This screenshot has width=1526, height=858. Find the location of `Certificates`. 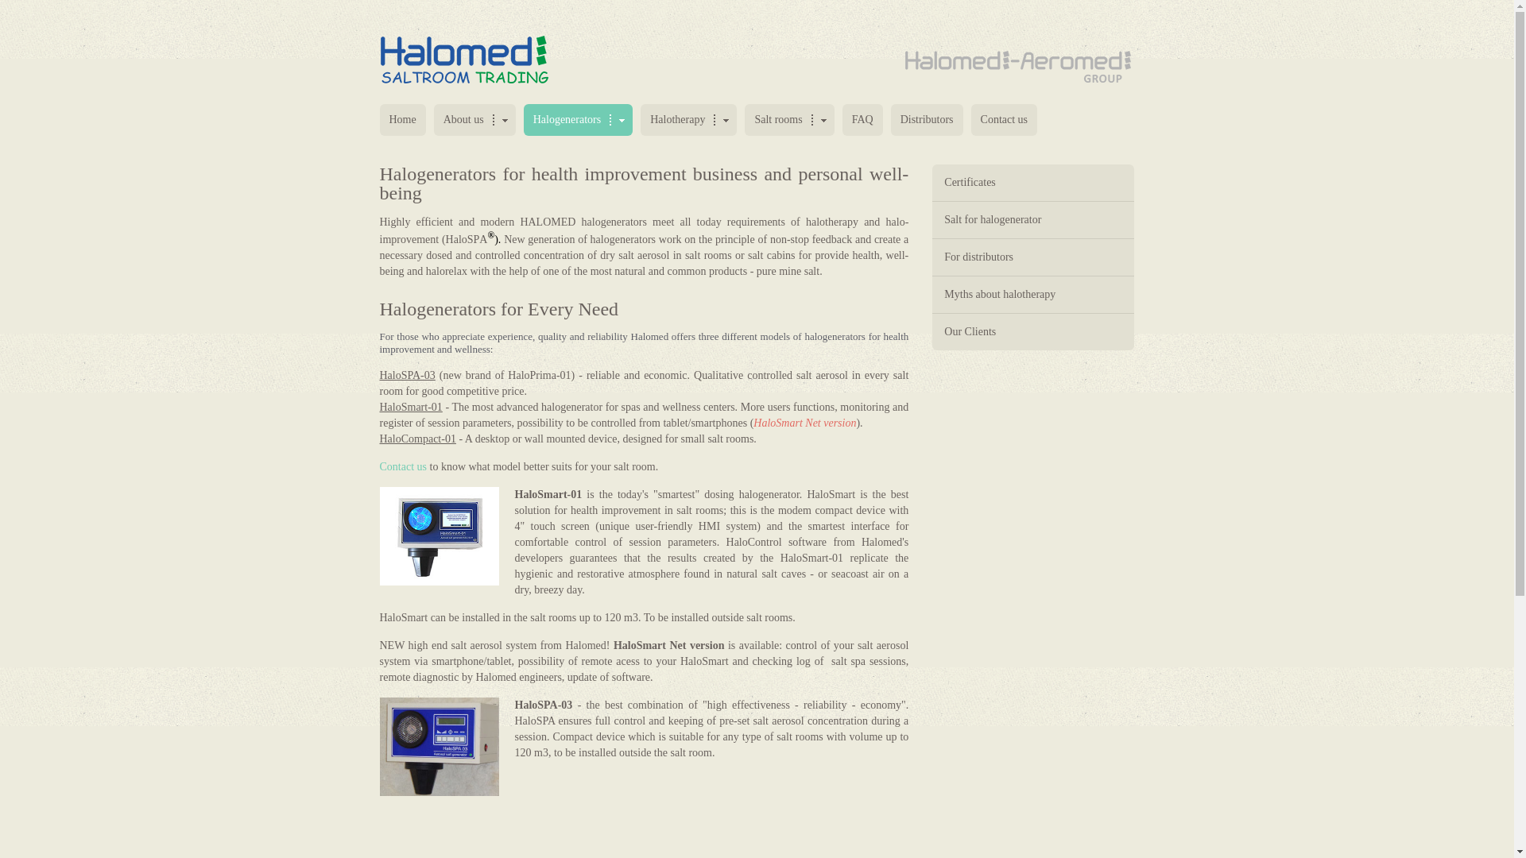

Certificates is located at coordinates (1033, 183).